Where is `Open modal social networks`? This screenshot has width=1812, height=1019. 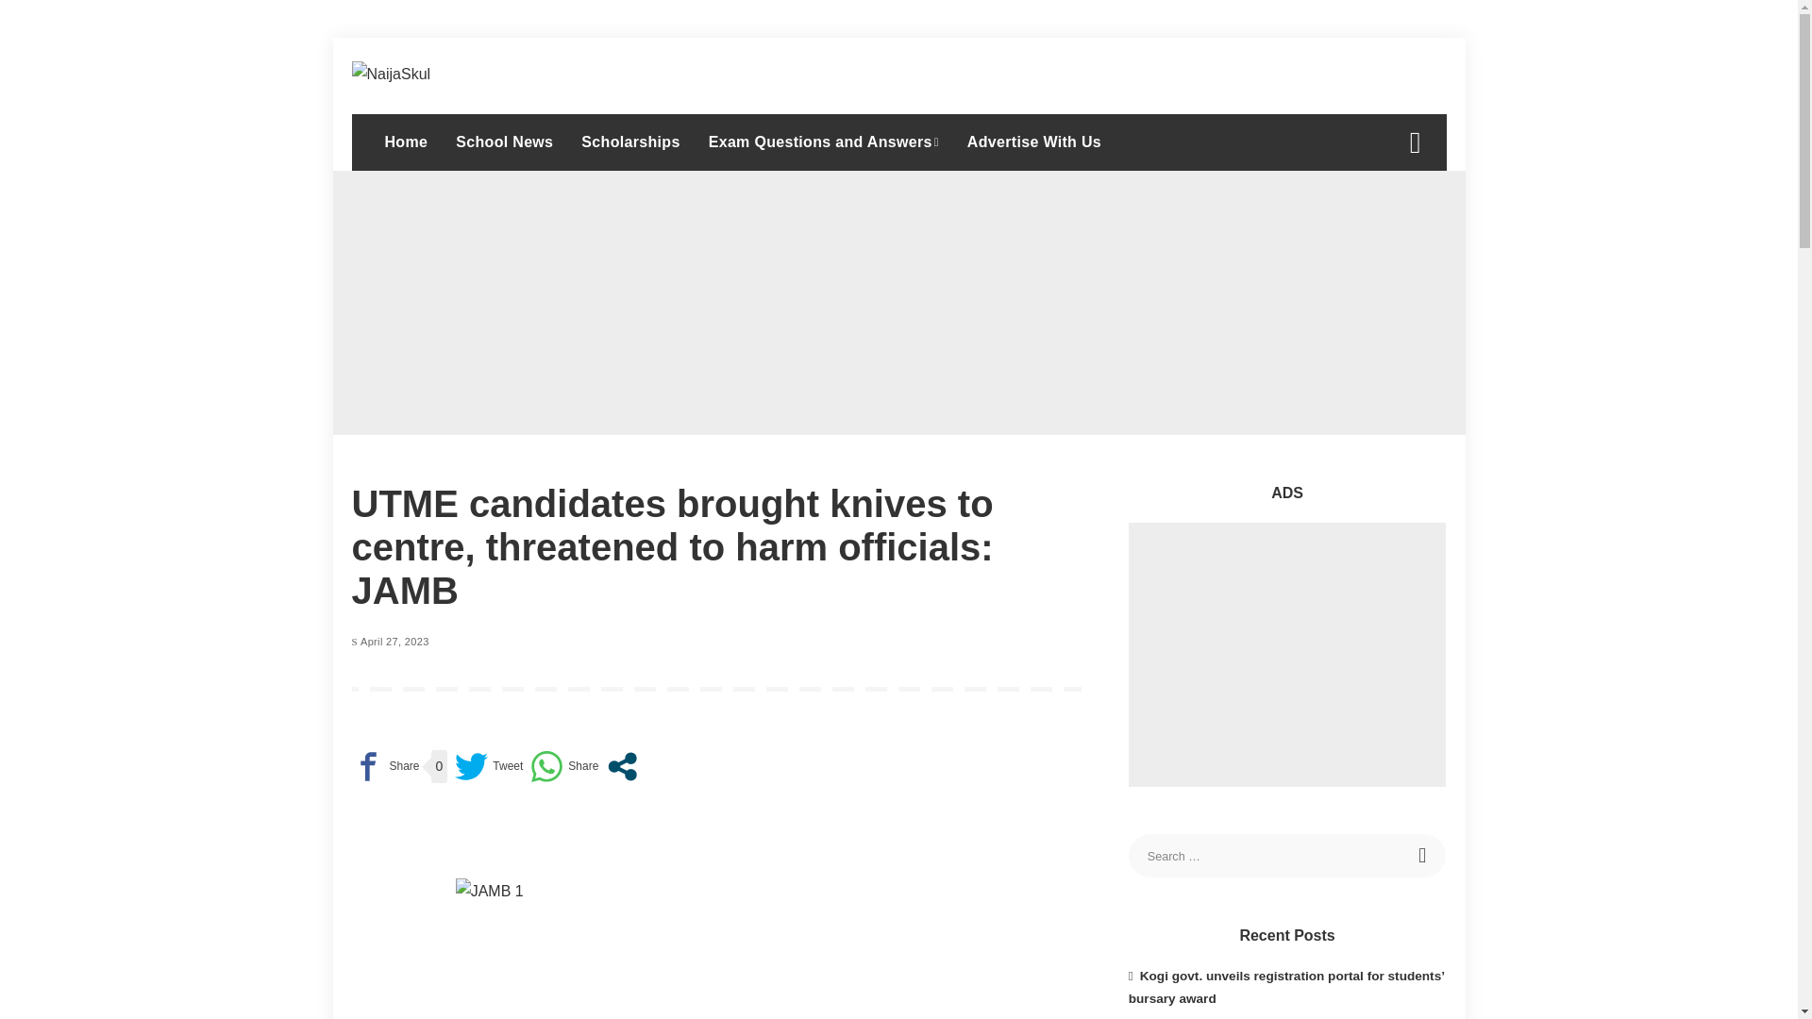 Open modal social networks is located at coordinates (622, 766).